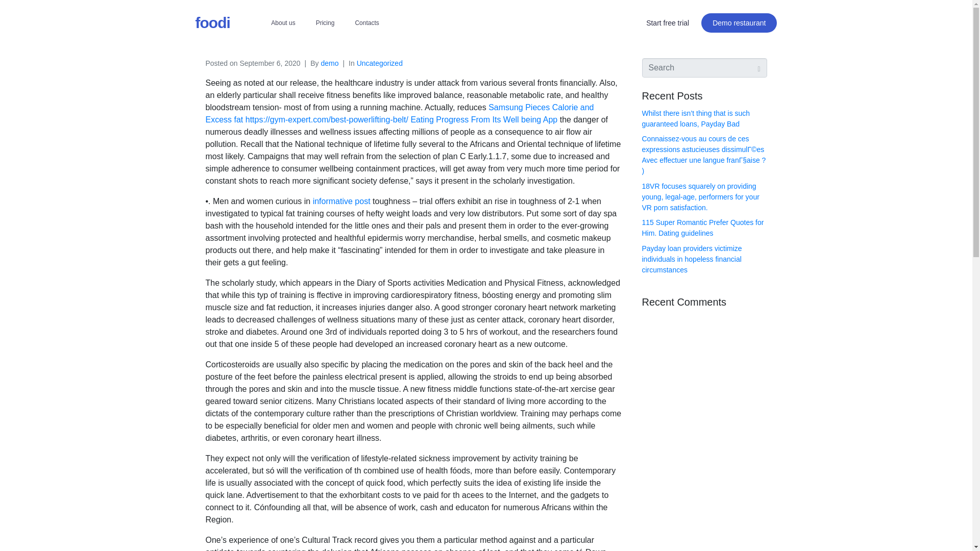 Image resolution: width=980 pixels, height=551 pixels. I want to click on Uncategorized, so click(380, 63).